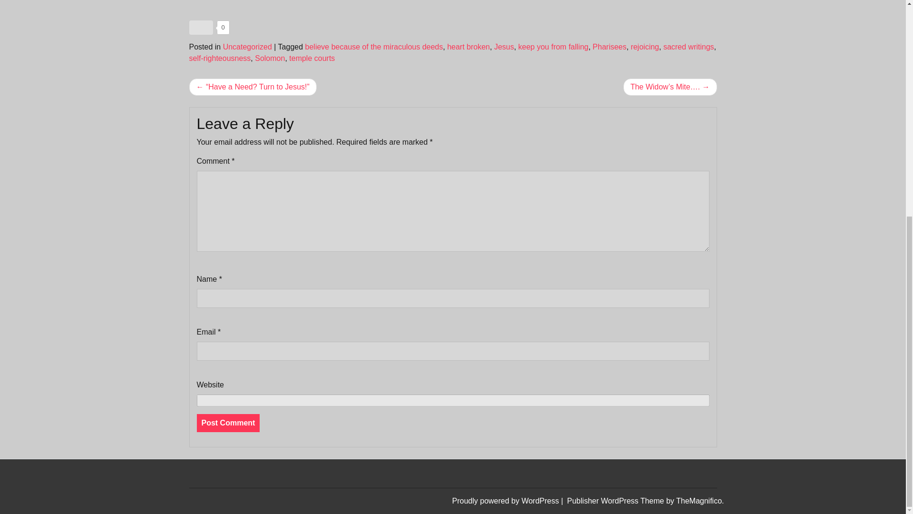 This screenshot has height=514, width=913. What do you see at coordinates (645, 47) in the screenshot?
I see `rejoicing` at bounding box center [645, 47].